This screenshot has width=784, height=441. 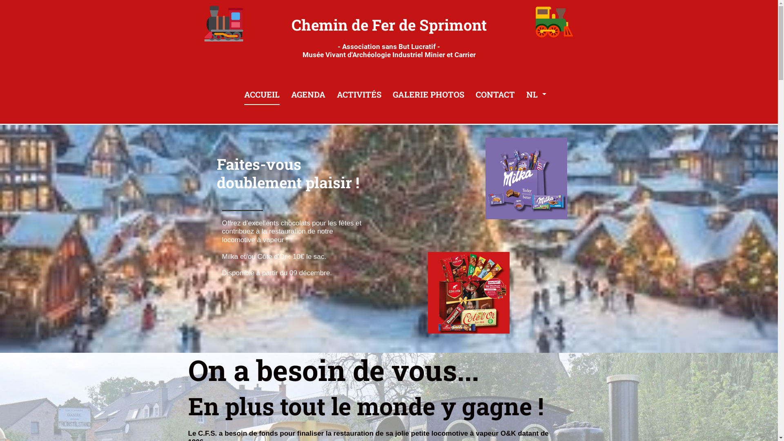 I want to click on CONTACT, so click(x=495, y=94).